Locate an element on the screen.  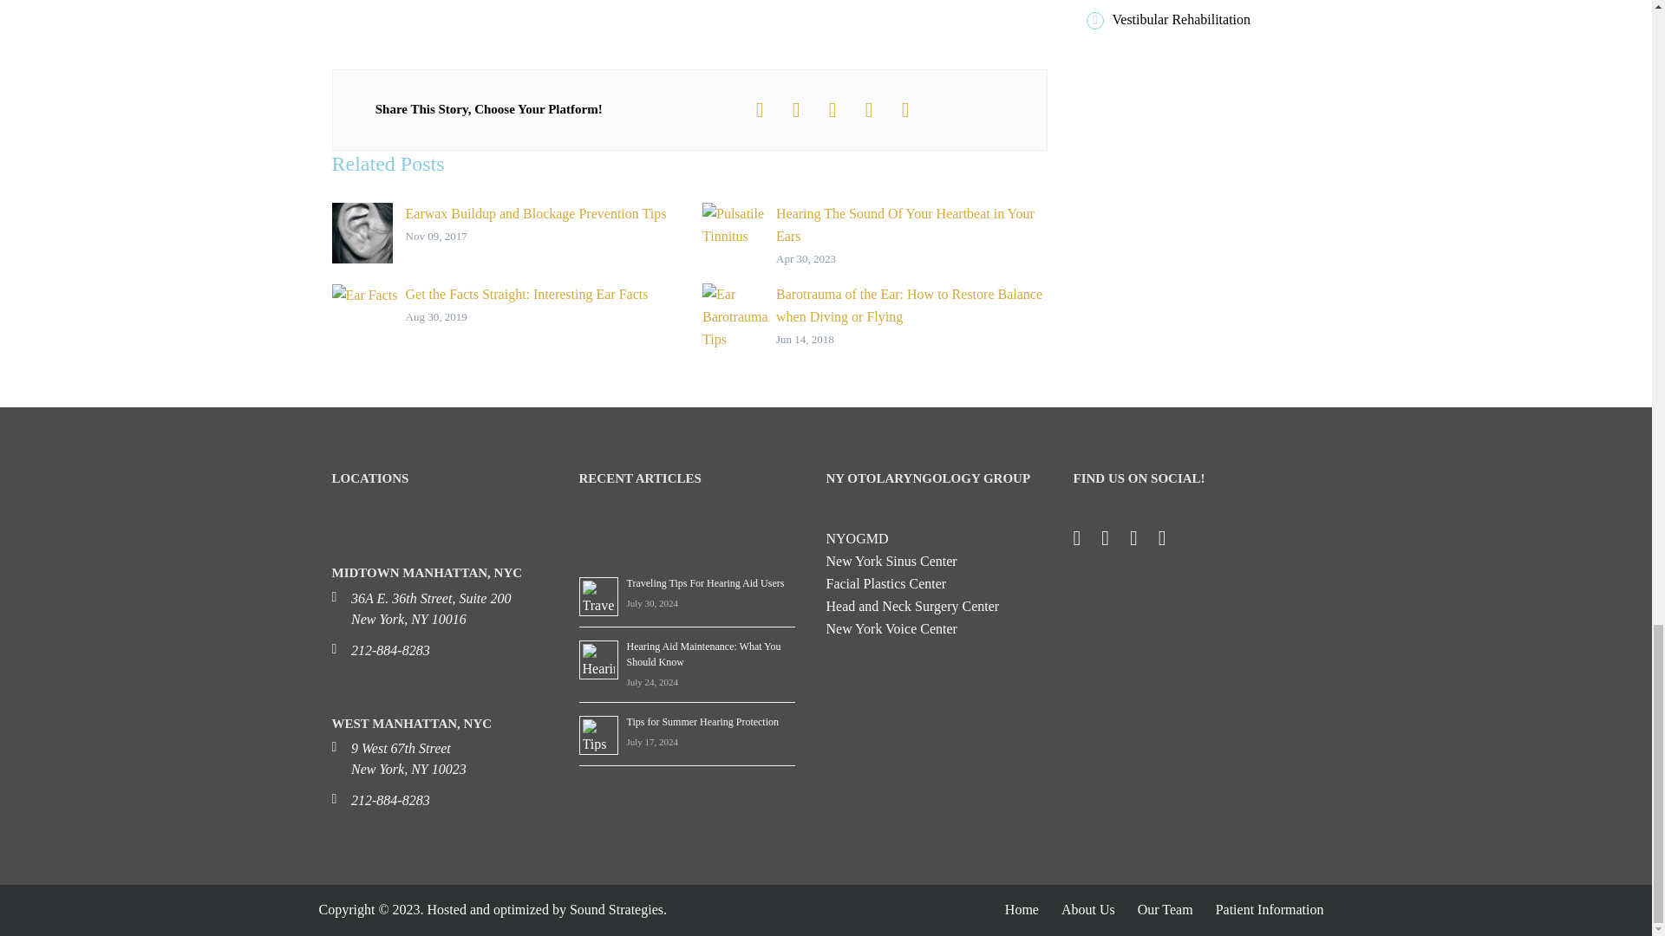
Facebook is located at coordinates (1086, 541).